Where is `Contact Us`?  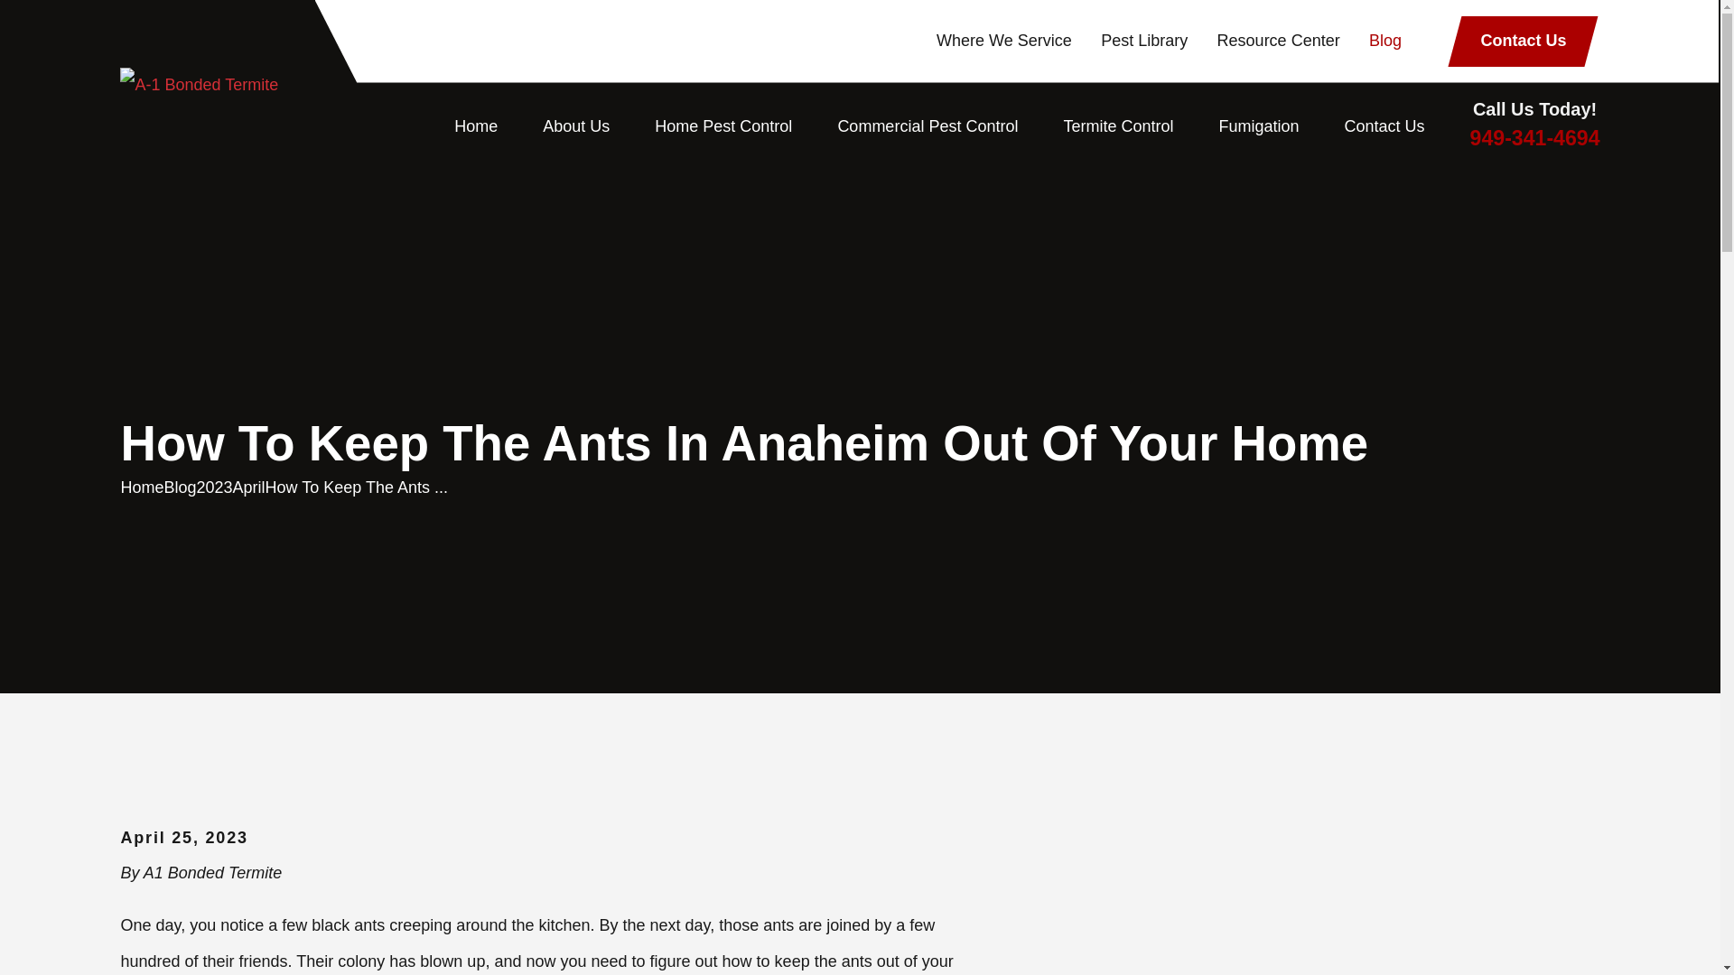
Contact Us is located at coordinates (1385, 126).